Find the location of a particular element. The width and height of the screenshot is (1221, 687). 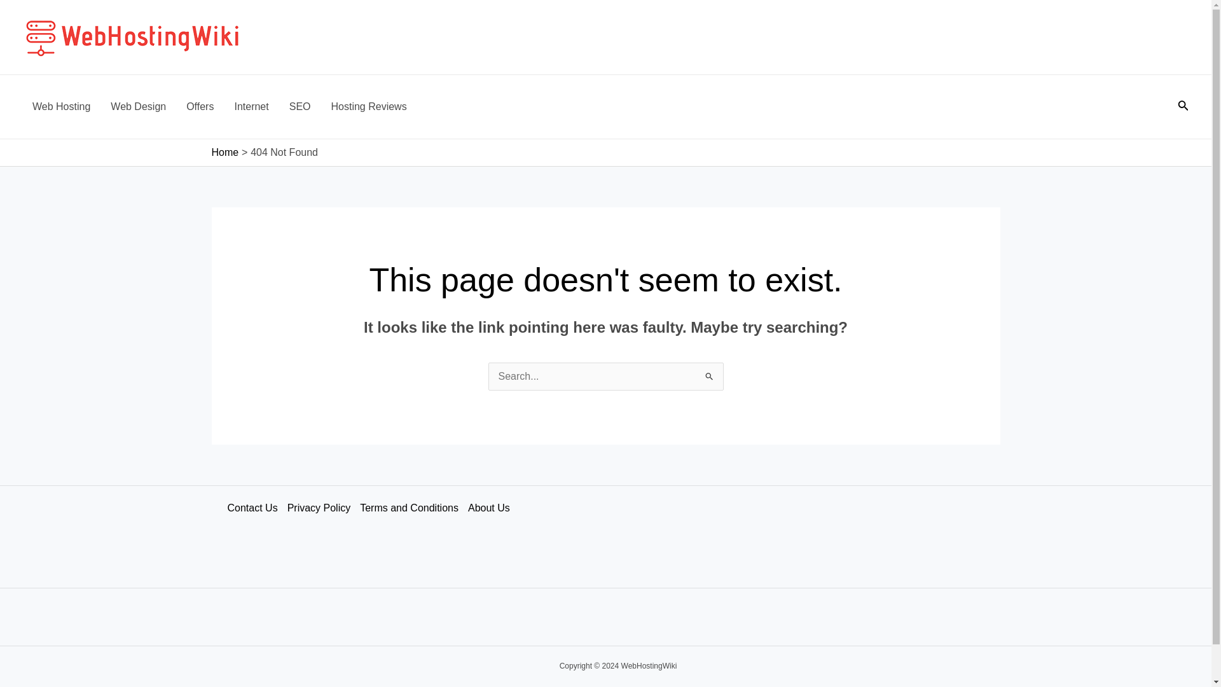

Home is located at coordinates (224, 153).